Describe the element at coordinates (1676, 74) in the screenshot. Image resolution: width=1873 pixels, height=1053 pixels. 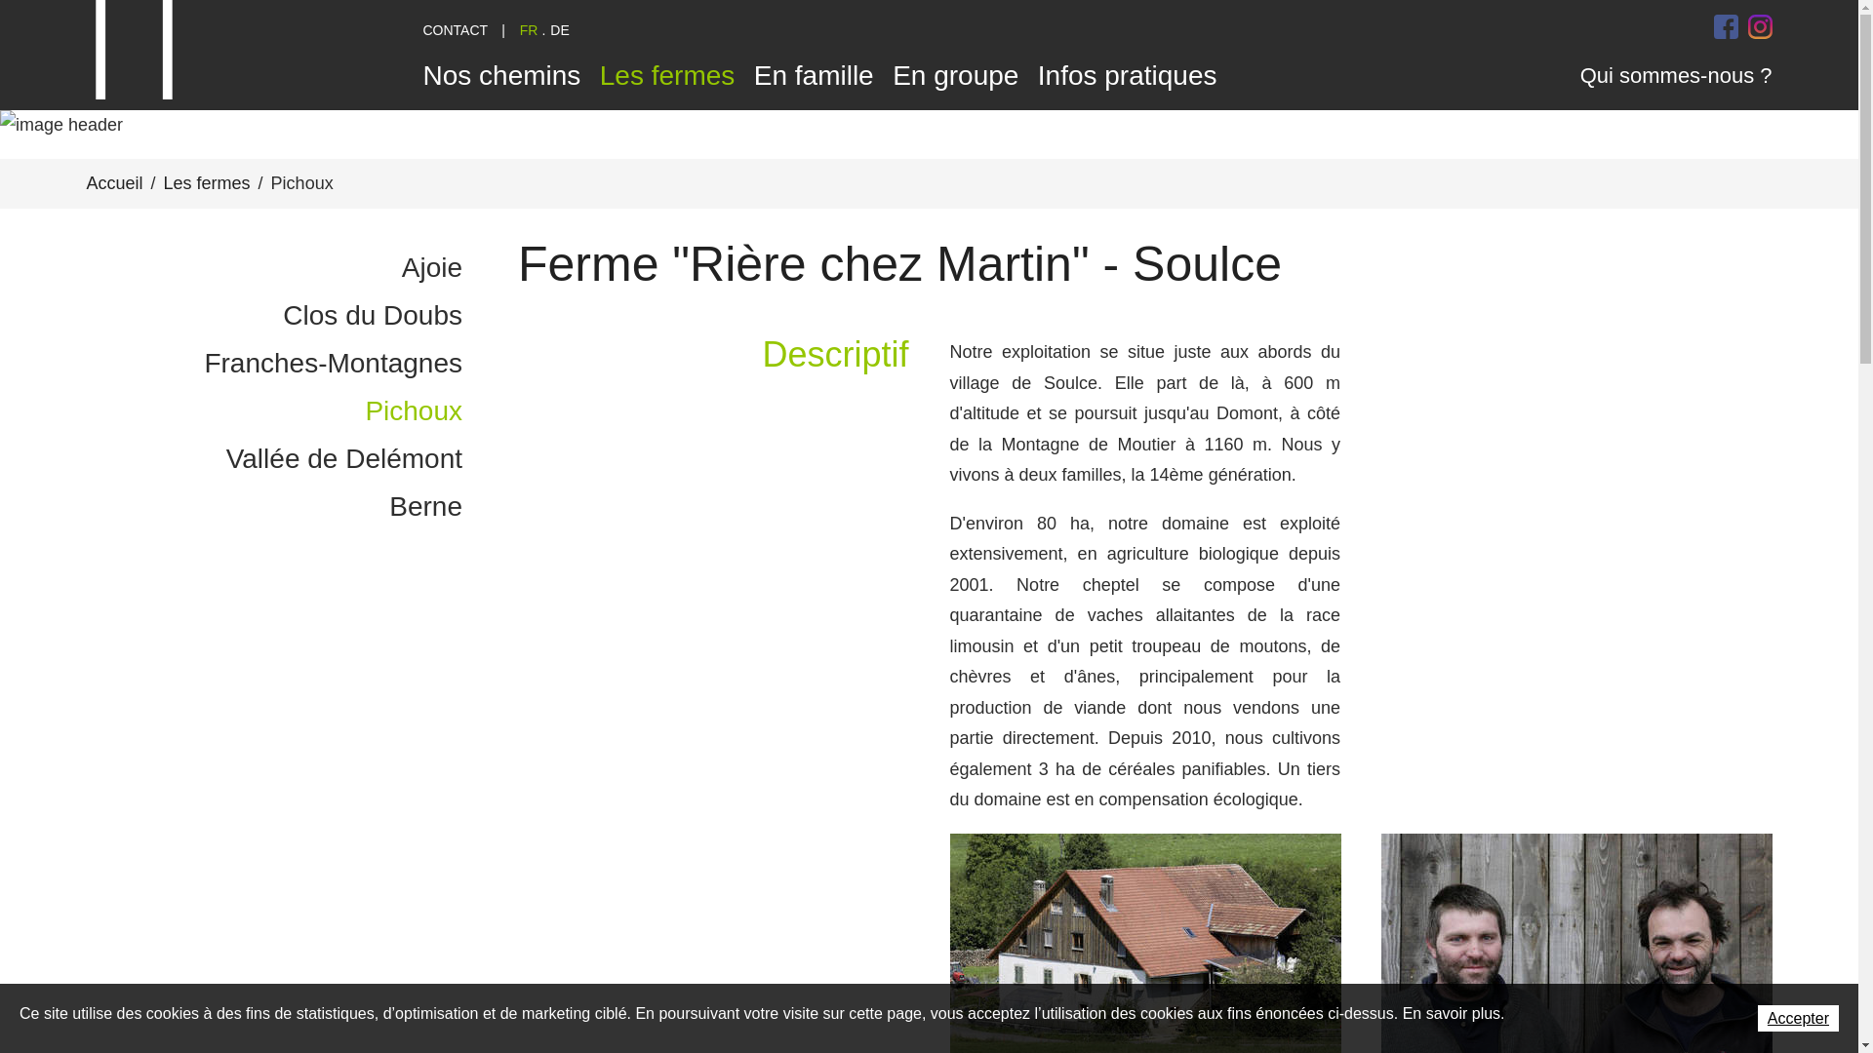
I see `Qui sommes-nous ?` at that location.